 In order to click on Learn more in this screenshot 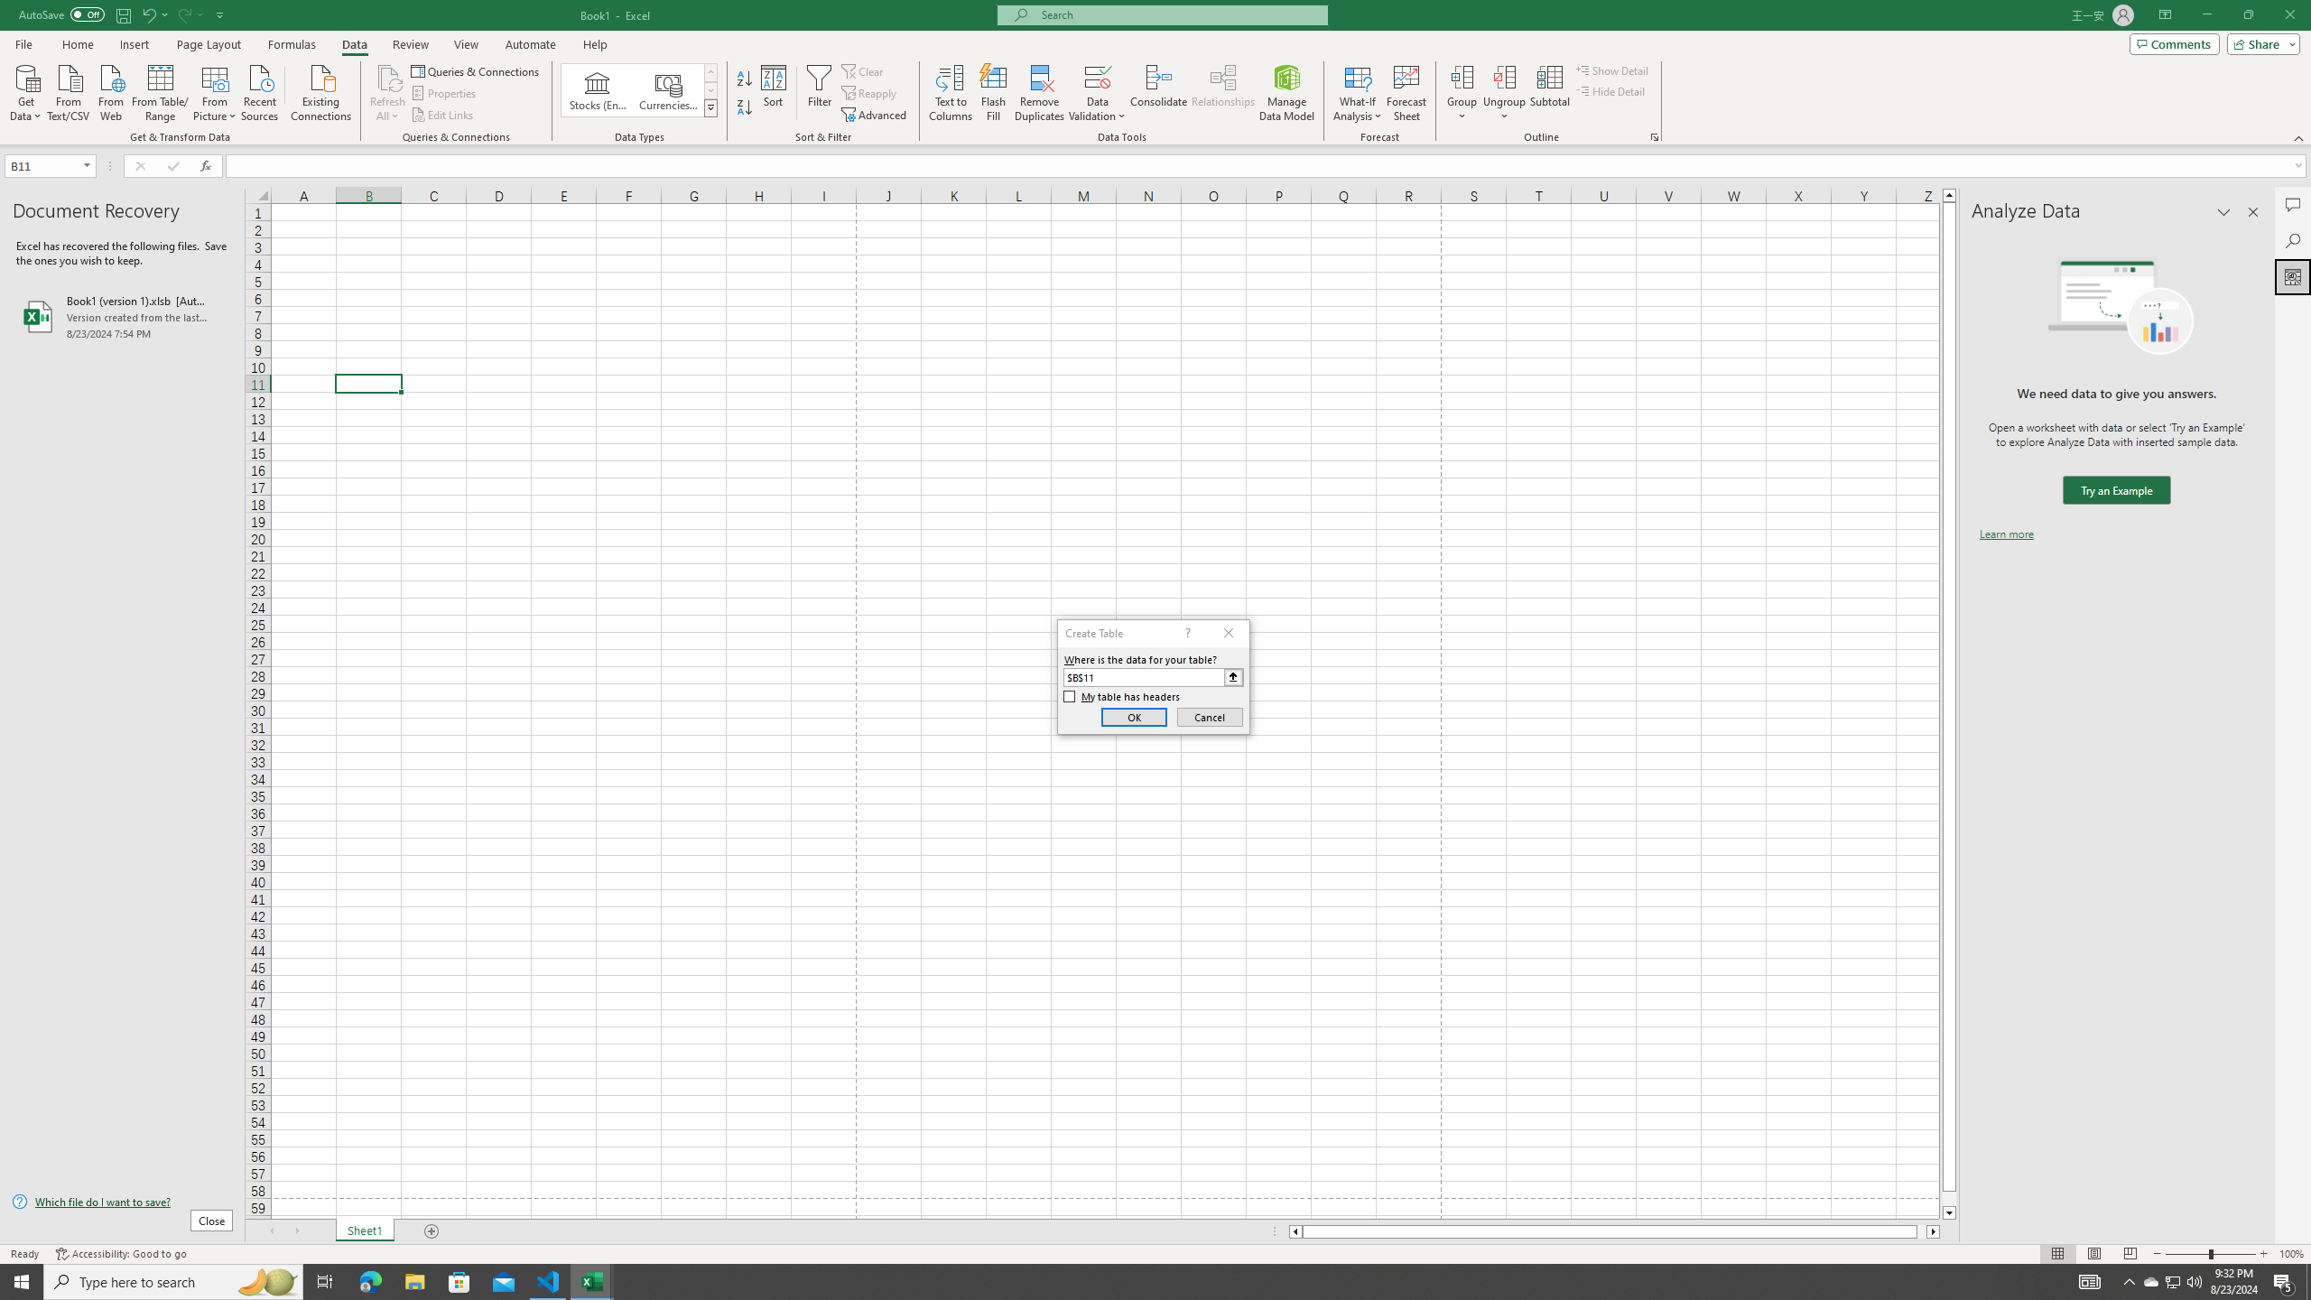, I will do `click(2006, 534)`.